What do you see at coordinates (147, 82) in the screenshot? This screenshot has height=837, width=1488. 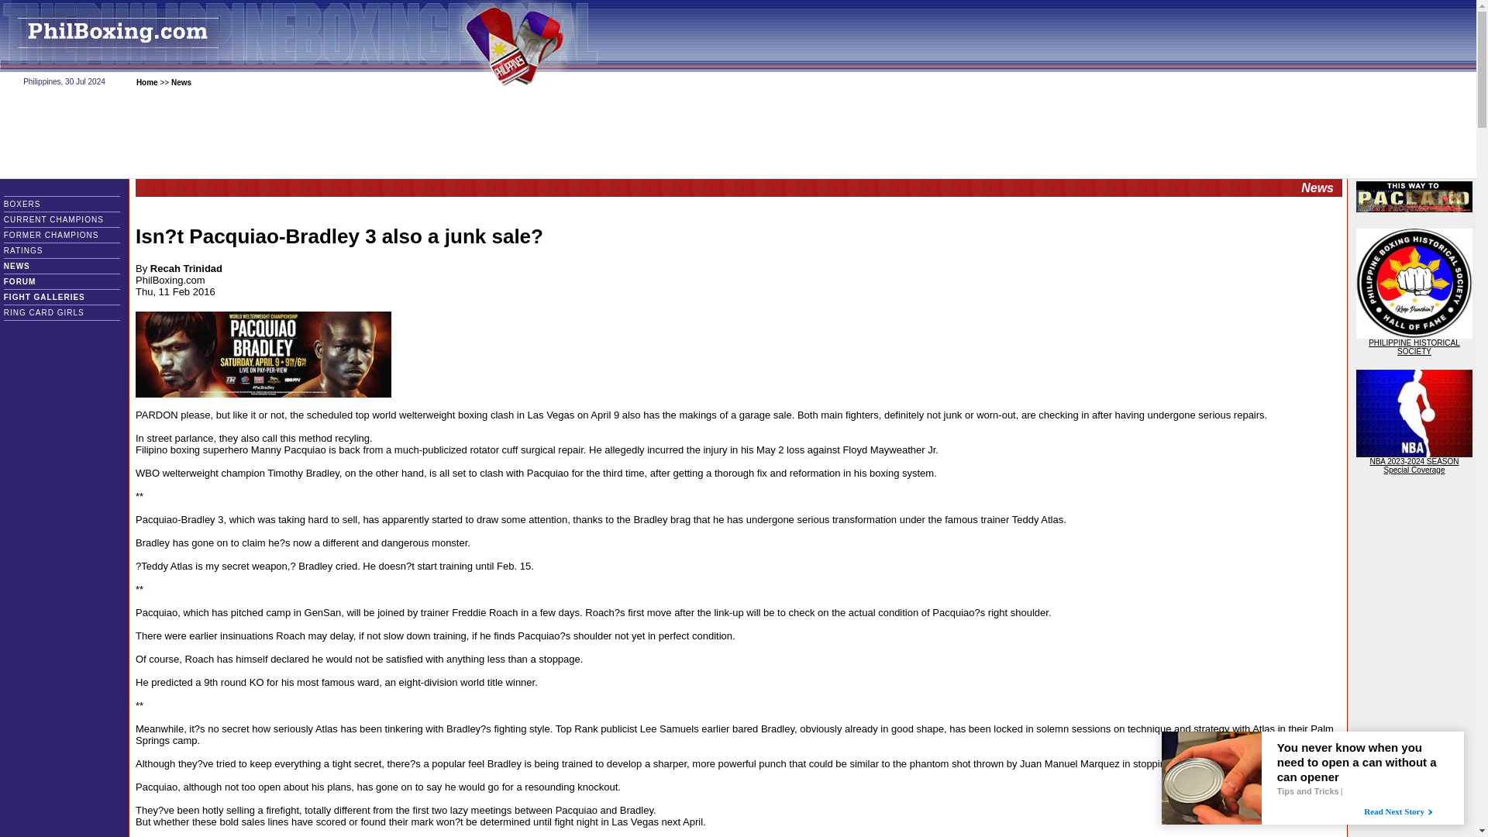 I see `Home` at bounding box center [147, 82].